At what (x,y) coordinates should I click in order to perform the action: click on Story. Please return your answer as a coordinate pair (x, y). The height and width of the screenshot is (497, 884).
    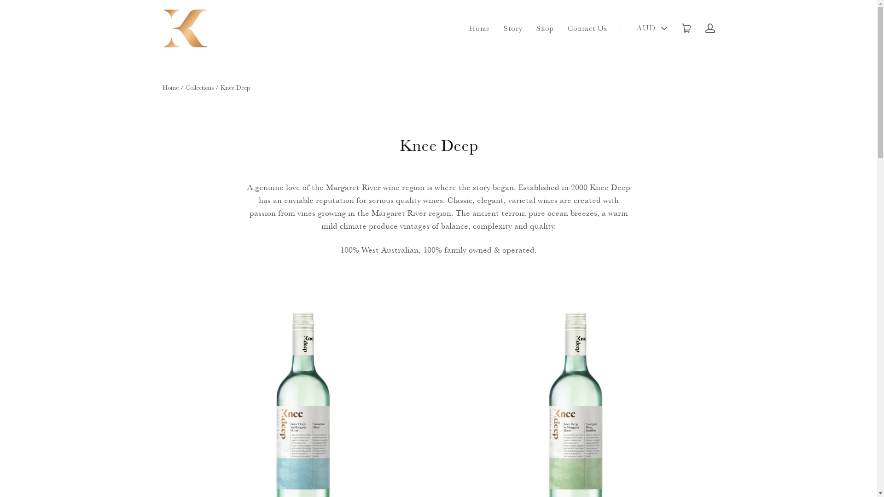
    Looking at the image, I should click on (513, 29).